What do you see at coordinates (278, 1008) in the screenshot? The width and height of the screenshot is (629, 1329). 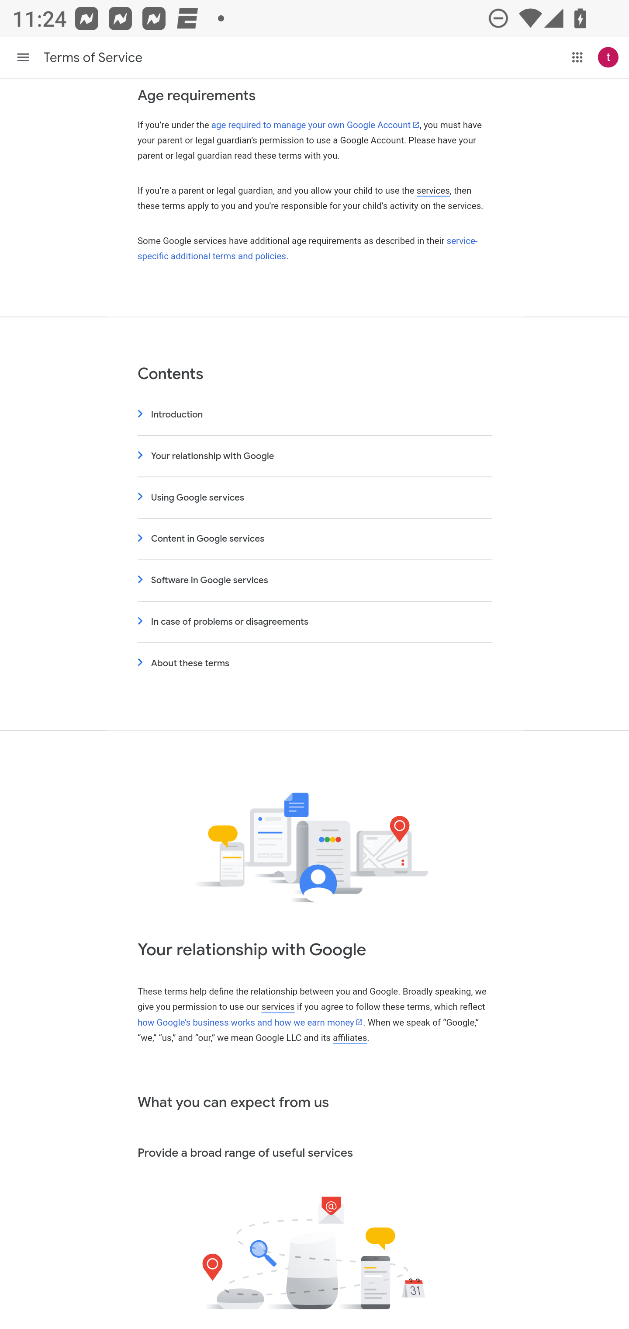 I see `services` at bounding box center [278, 1008].